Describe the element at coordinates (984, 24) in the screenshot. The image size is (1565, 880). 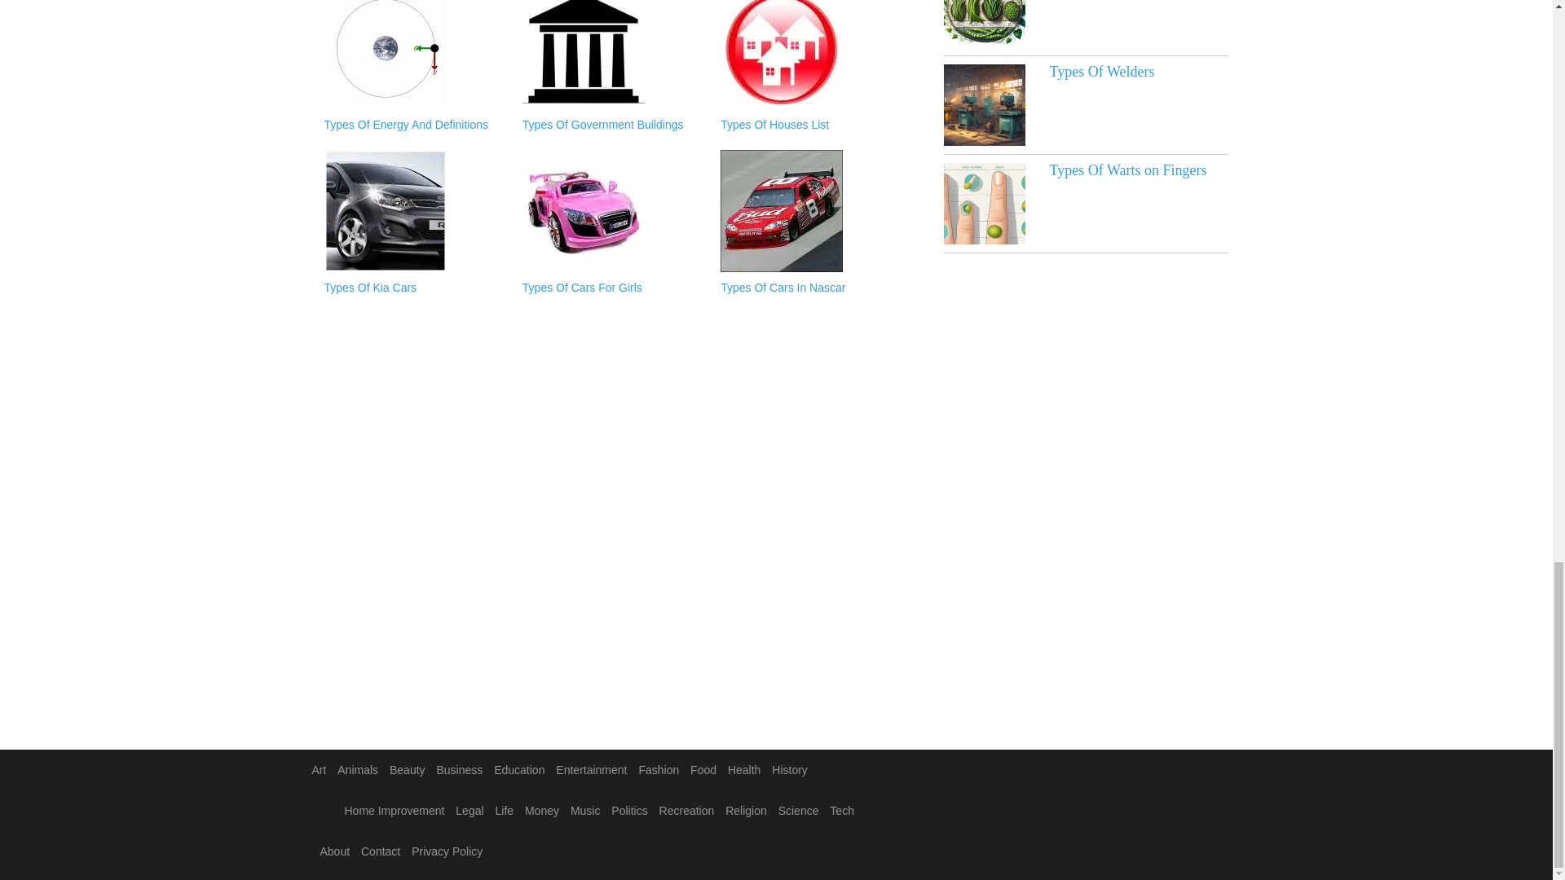
I see `Types Of Green Beans` at that location.